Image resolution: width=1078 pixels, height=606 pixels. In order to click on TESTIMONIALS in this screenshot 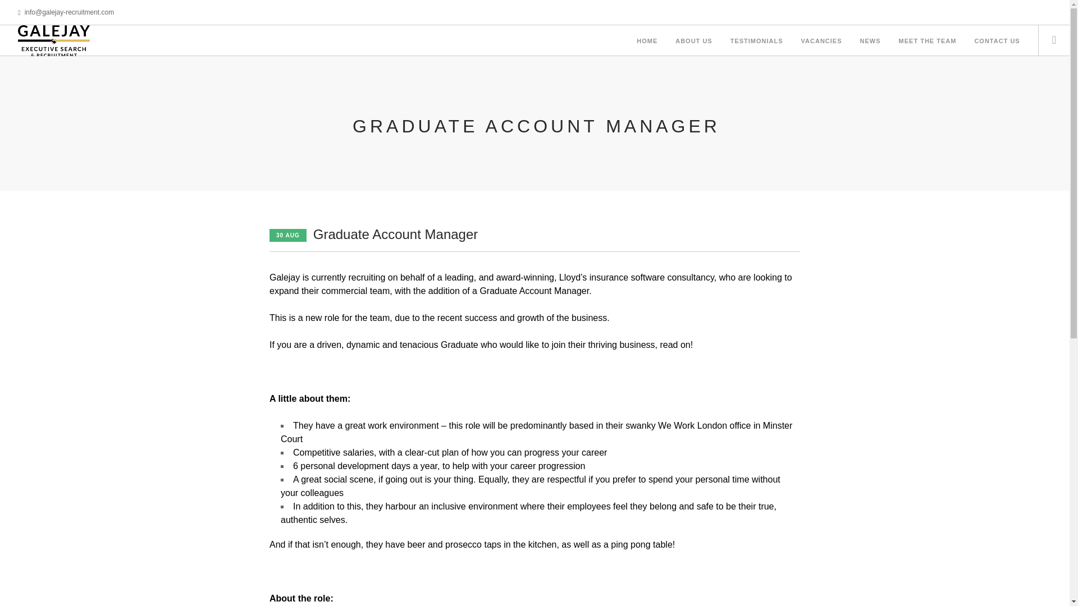, I will do `click(757, 42)`.